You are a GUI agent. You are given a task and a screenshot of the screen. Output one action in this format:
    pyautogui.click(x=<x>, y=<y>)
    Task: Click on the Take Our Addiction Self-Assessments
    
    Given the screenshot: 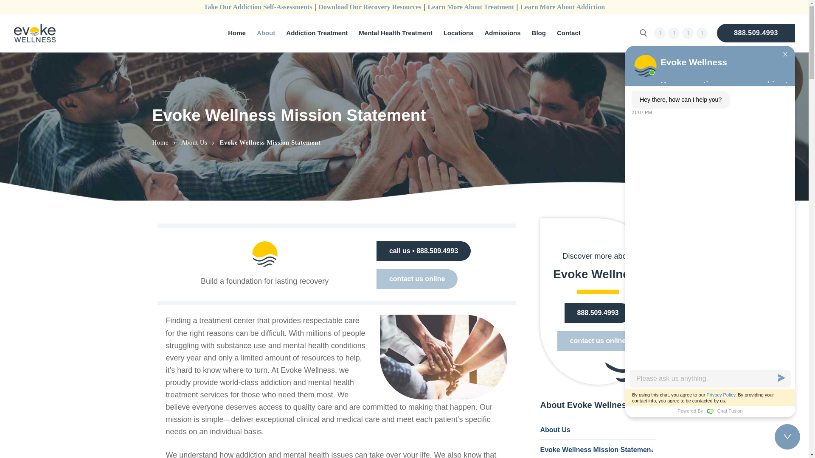 What is the action you would take?
    pyautogui.click(x=258, y=7)
    